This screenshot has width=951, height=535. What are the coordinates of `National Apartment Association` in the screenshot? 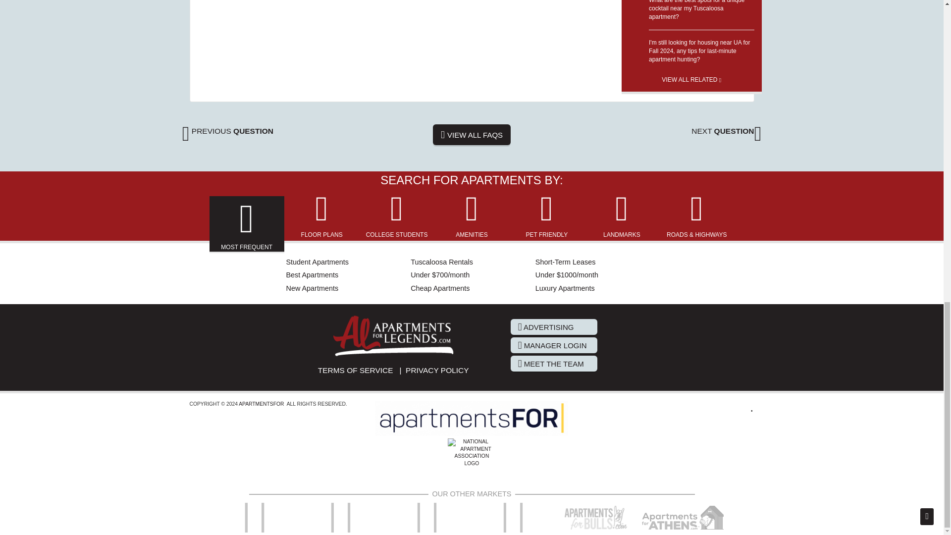 It's located at (472, 462).